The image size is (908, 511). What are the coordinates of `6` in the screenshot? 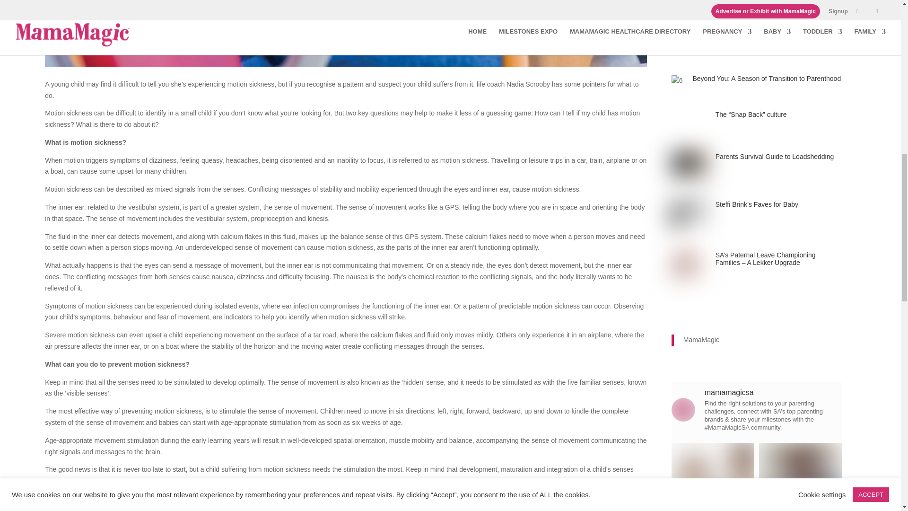 It's located at (677, 80).